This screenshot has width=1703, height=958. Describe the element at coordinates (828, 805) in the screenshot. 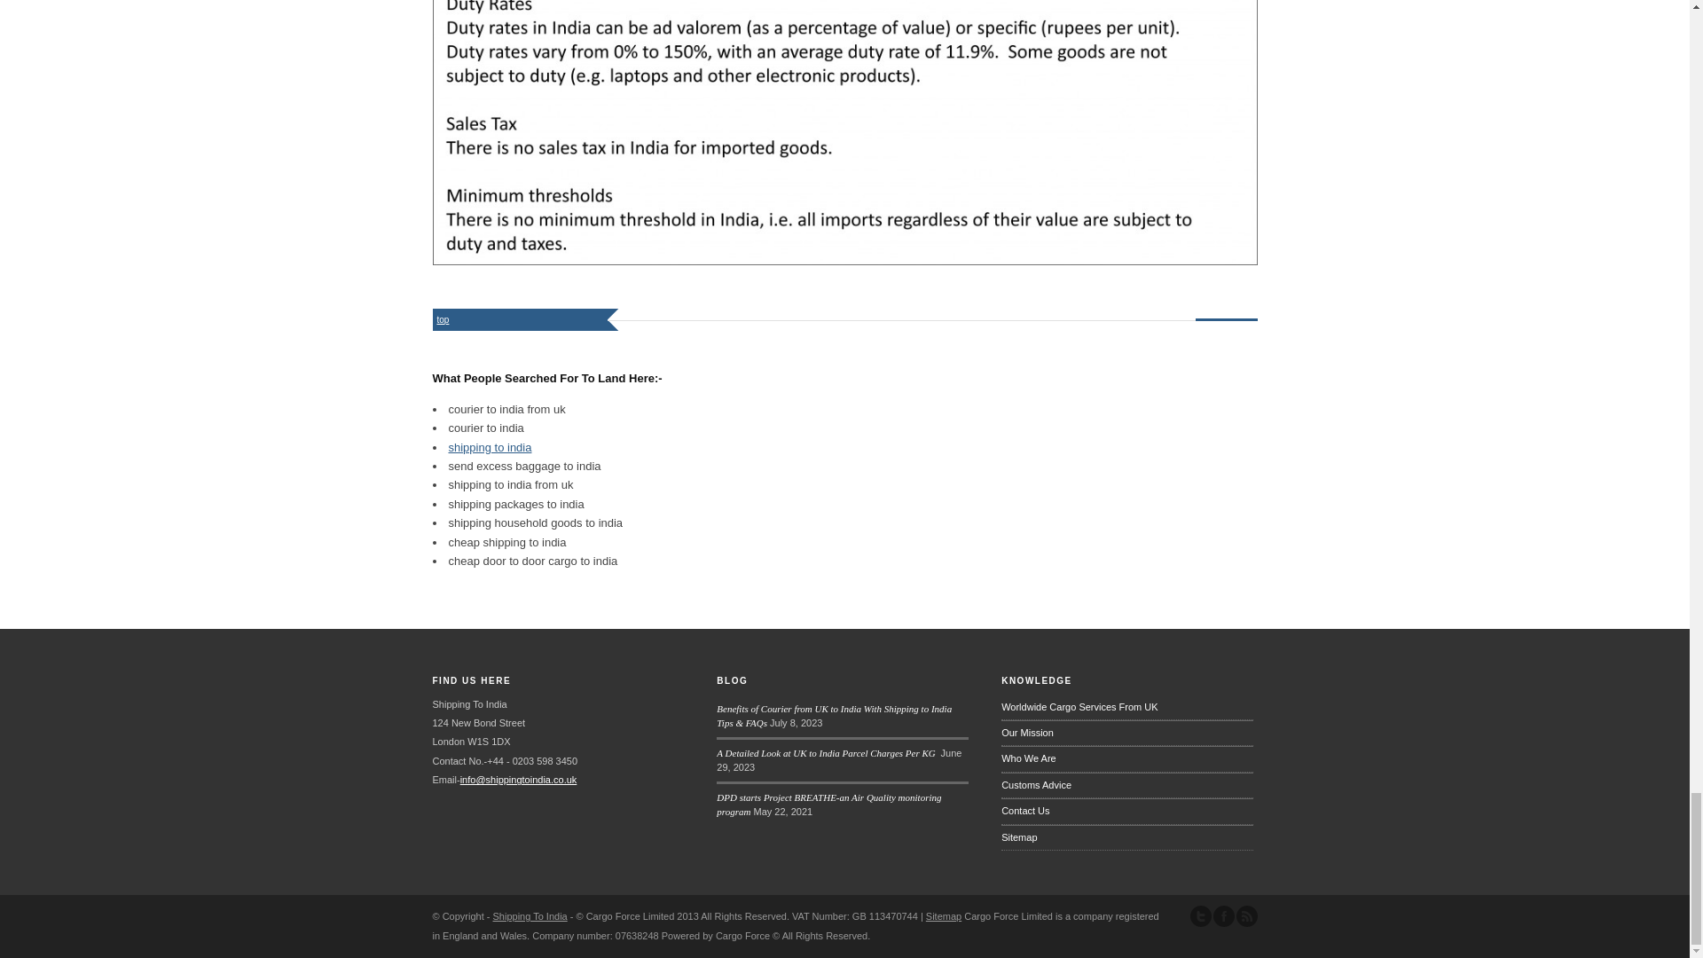

I see `DPD starts Project BREATHE-an Air Quality monitoring program` at that location.